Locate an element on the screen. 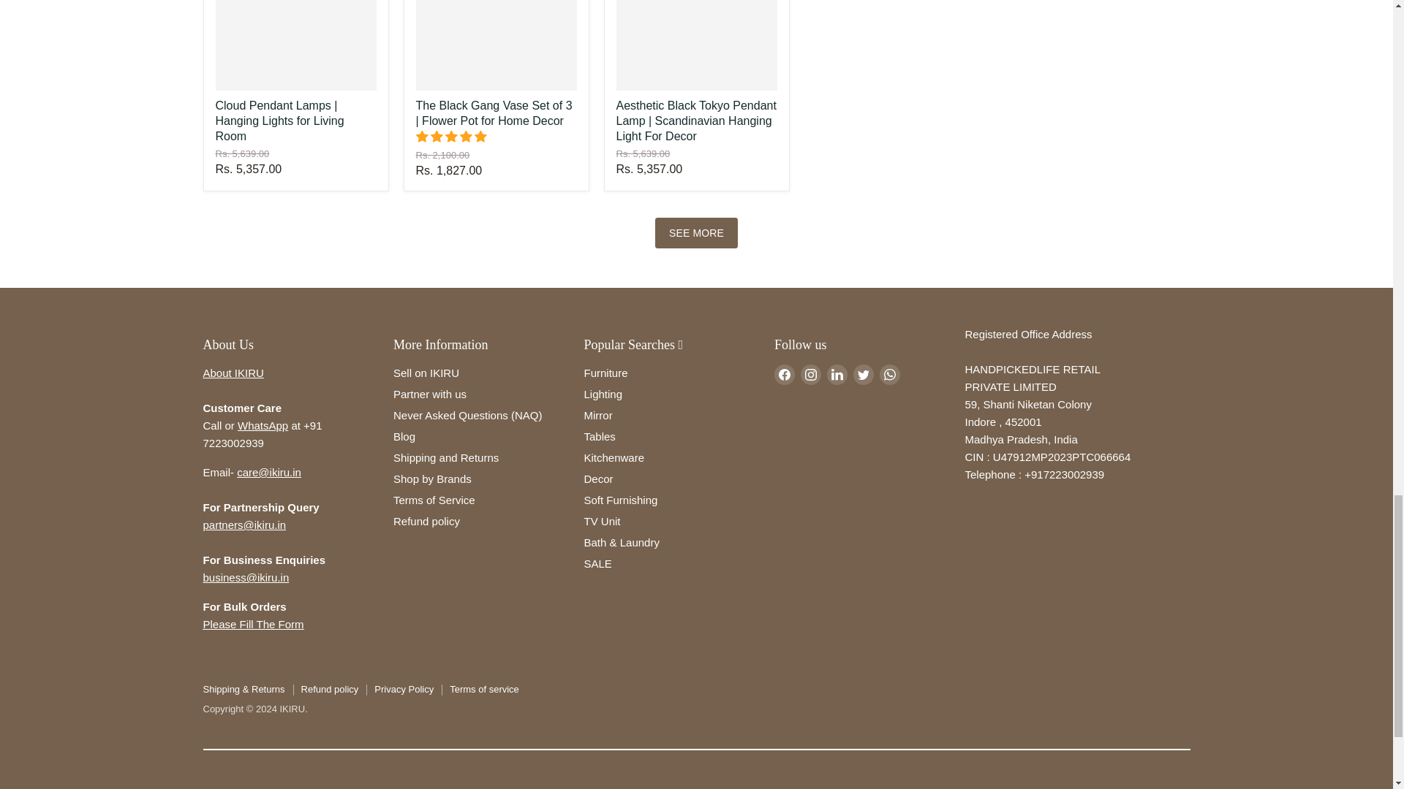 The image size is (1404, 789). Facebook is located at coordinates (784, 374).